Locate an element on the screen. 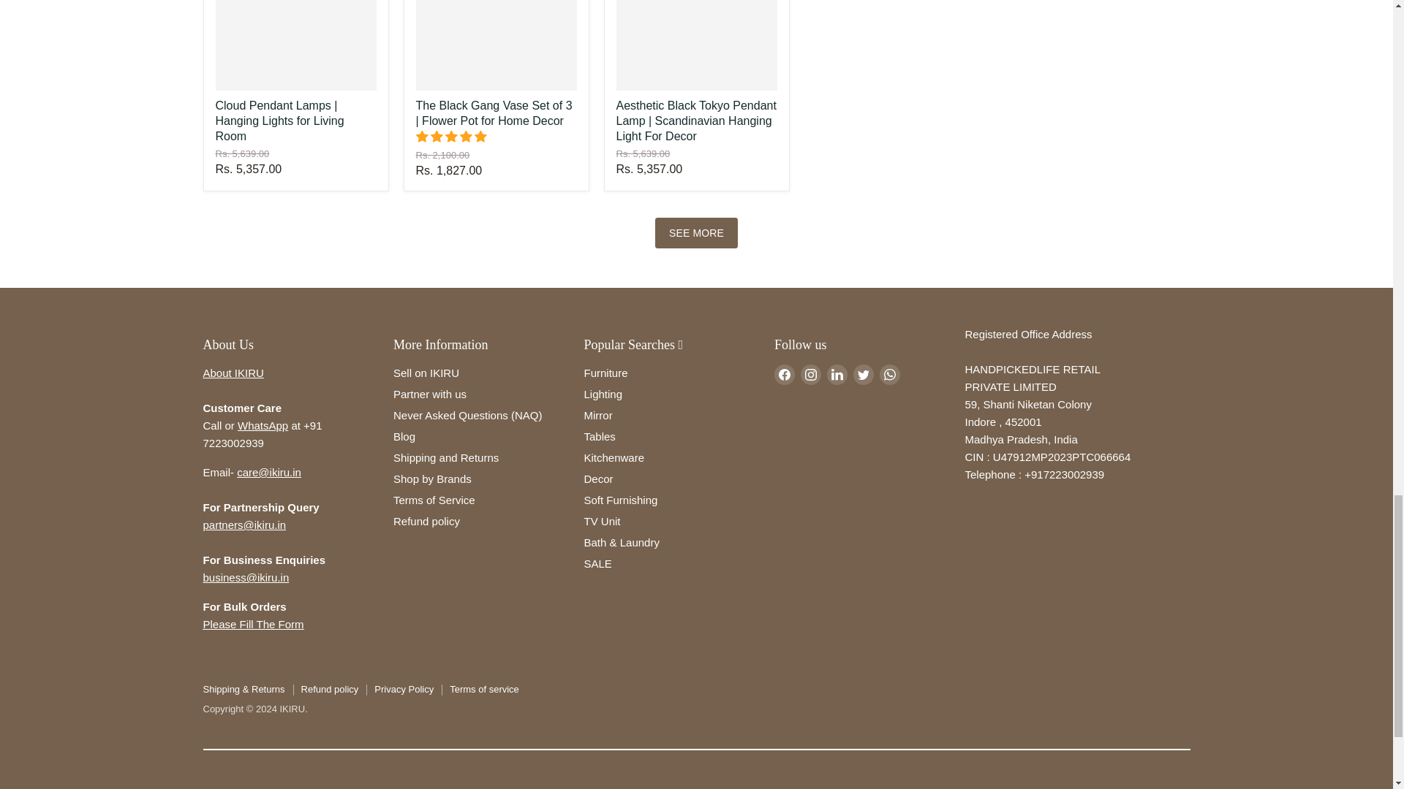 The image size is (1404, 789). Facebook is located at coordinates (784, 374).